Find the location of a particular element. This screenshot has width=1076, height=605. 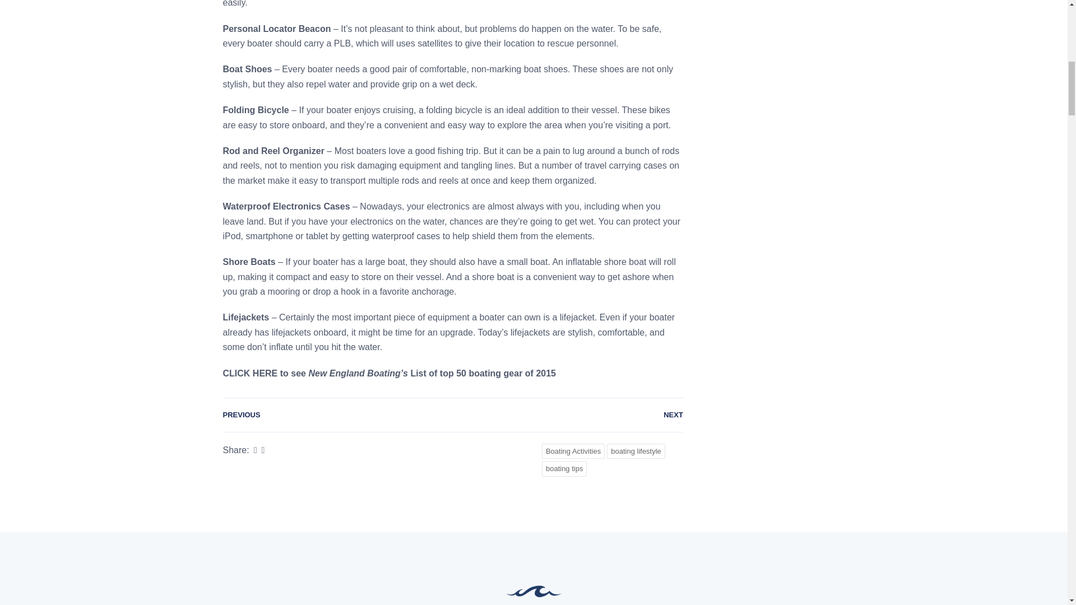

boating lifestyle is located at coordinates (636, 451).